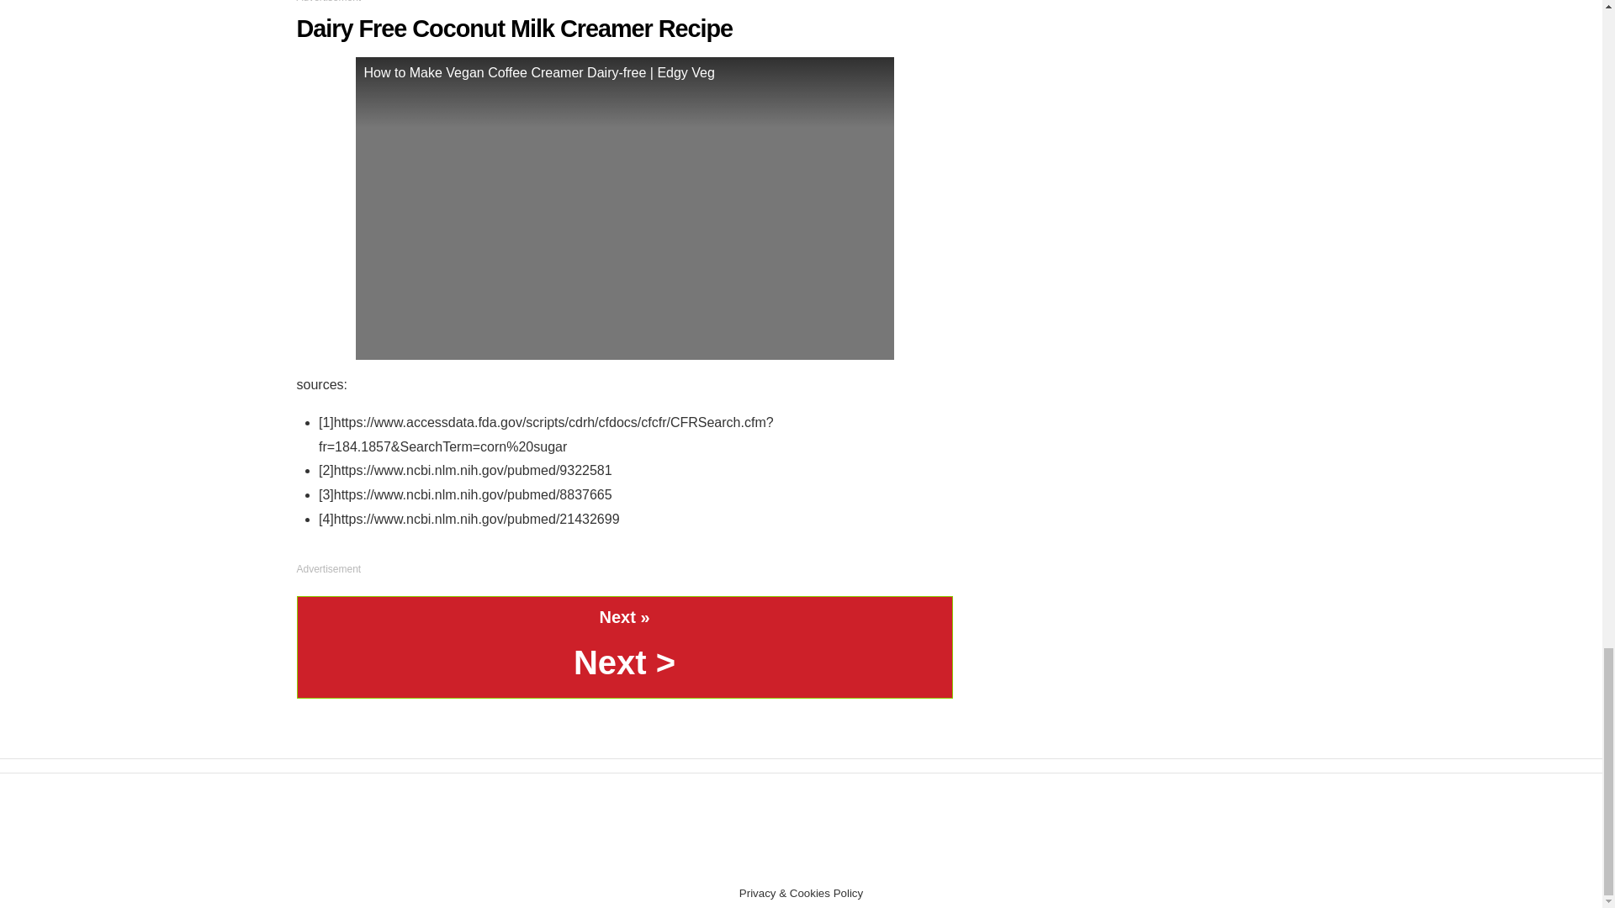 The width and height of the screenshot is (1615, 908). What do you see at coordinates (979, 860) in the screenshot?
I see `SPONSOR NEWSLETTER` at bounding box center [979, 860].